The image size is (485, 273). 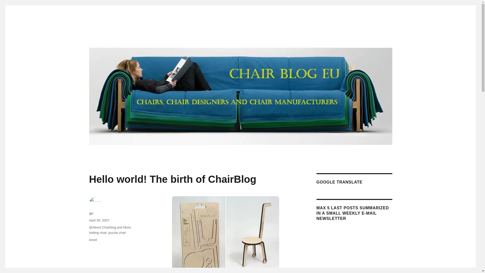 I want to click on April 30, 2007, so click(x=99, y=220).